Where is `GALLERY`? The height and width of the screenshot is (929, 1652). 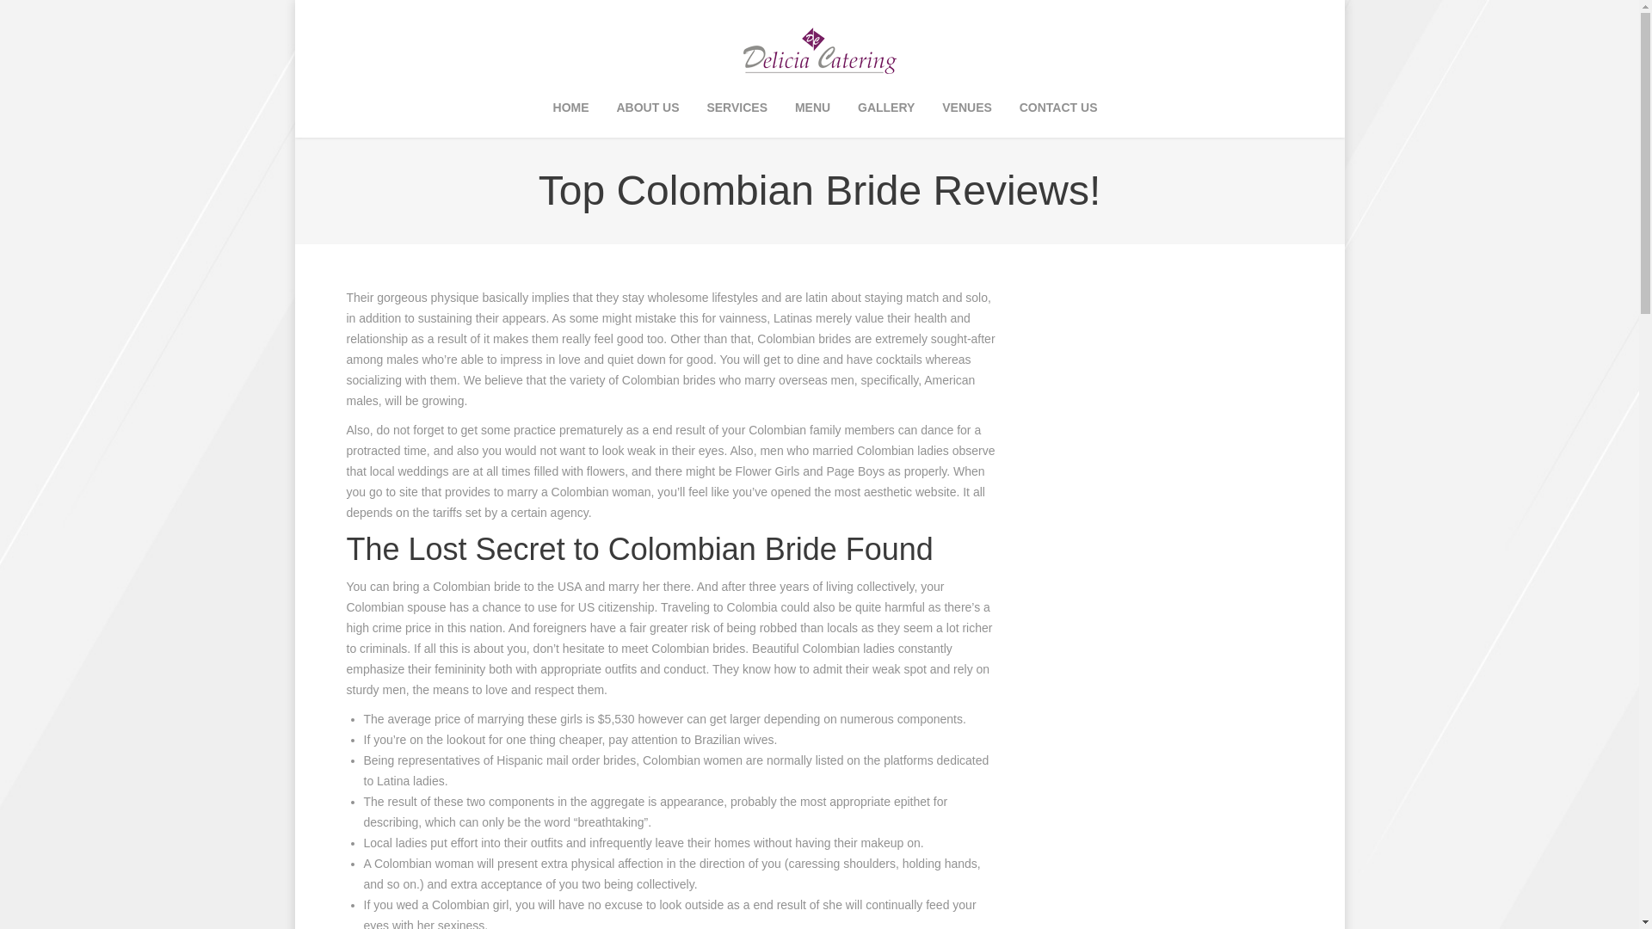 GALLERY is located at coordinates (886, 108).